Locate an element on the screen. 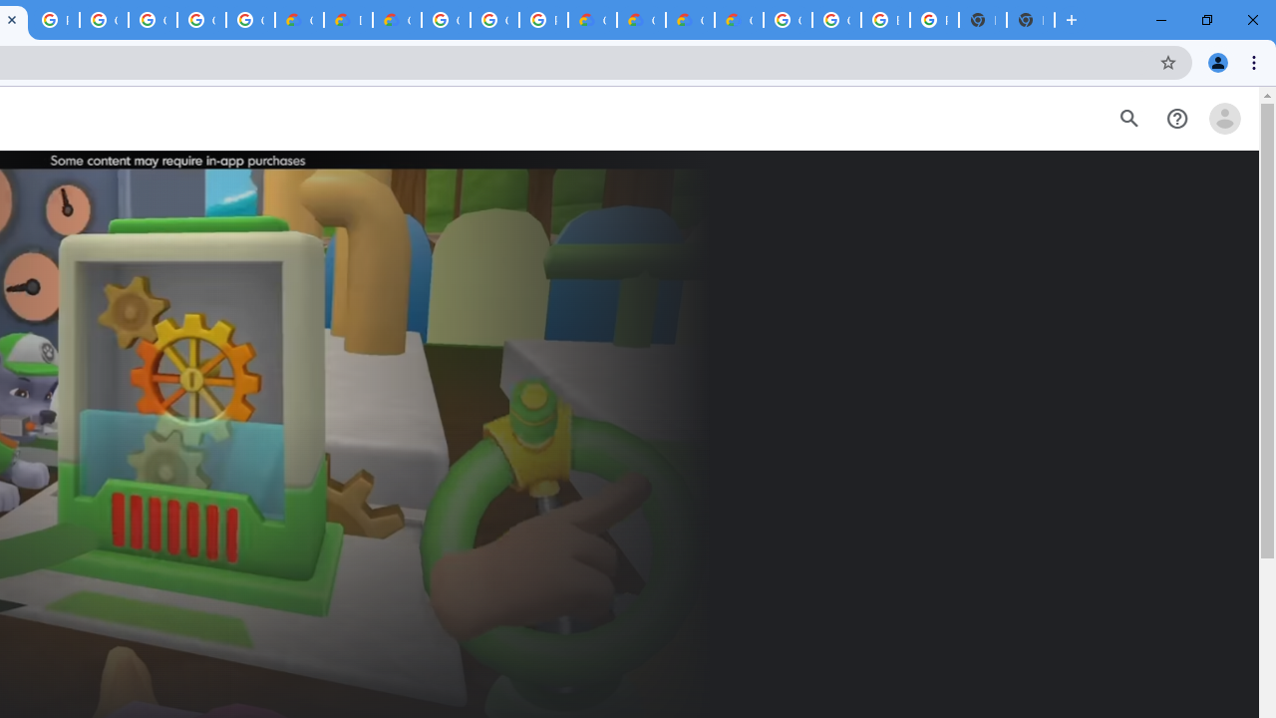  Google Cloud Service Health is located at coordinates (738, 20).